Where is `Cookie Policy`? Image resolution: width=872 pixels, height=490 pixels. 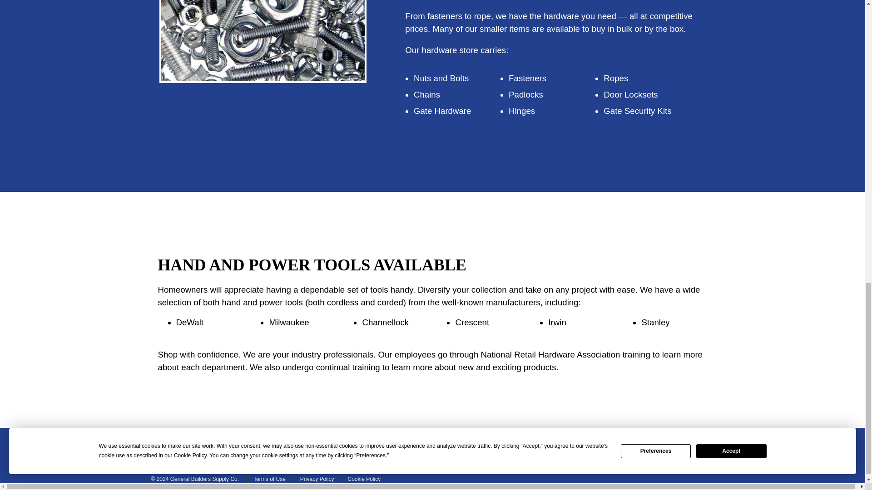
Cookie Policy is located at coordinates (361, 479).